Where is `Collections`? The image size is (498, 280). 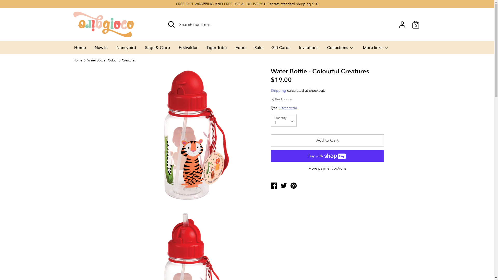
Collections is located at coordinates (341, 49).